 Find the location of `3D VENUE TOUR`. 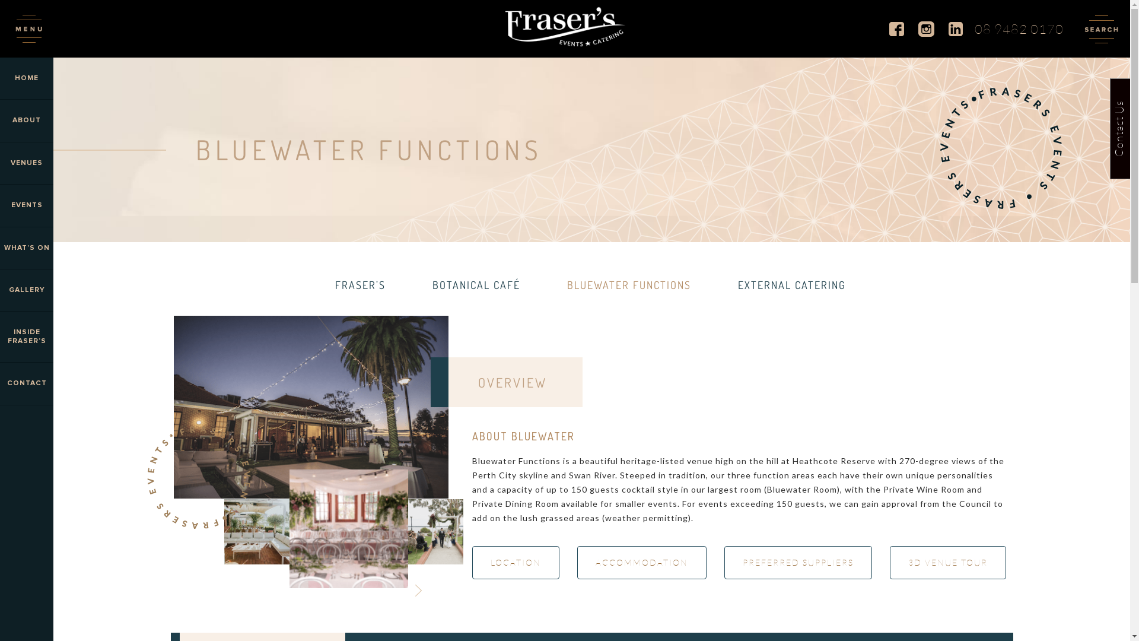

3D VENUE TOUR is located at coordinates (948, 563).